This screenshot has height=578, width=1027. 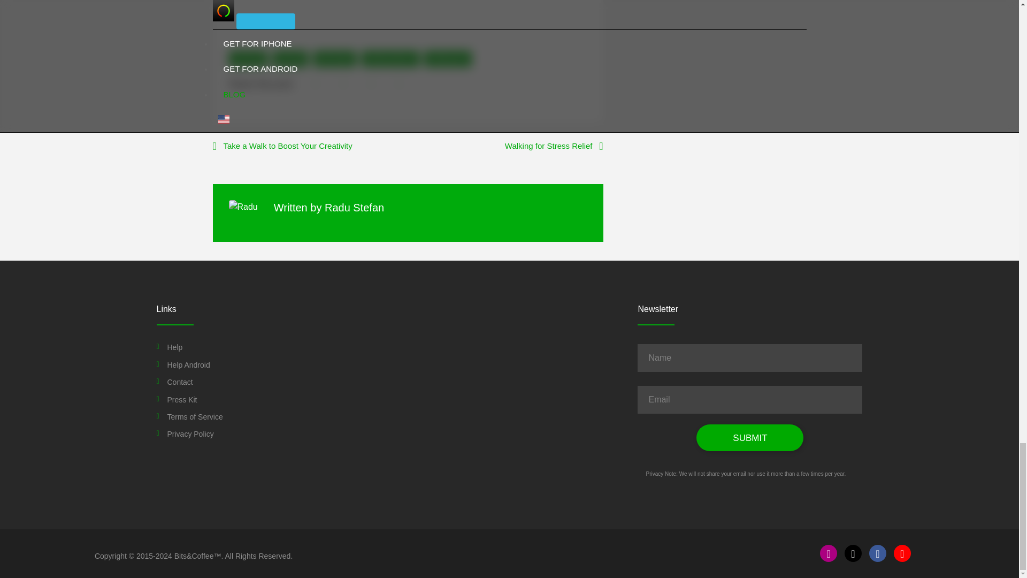 I want to click on walking distance, so click(x=390, y=59).